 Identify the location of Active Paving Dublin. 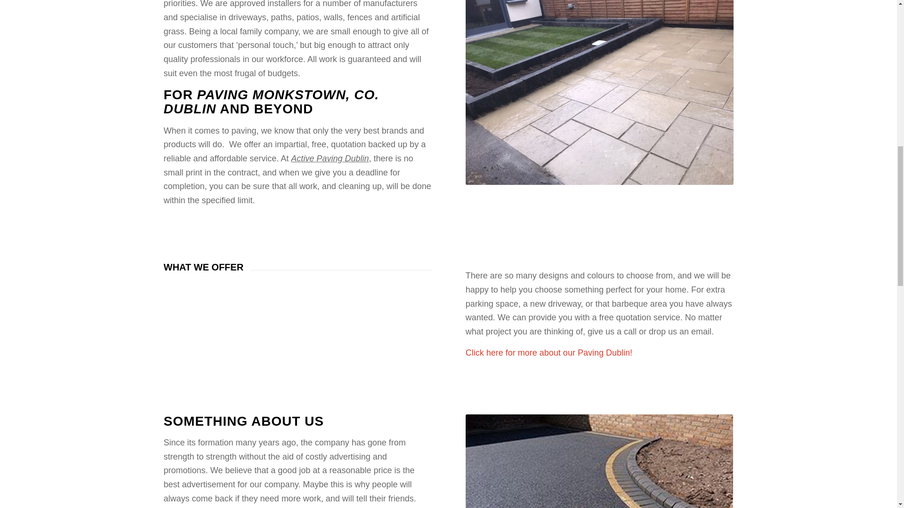
(599, 461).